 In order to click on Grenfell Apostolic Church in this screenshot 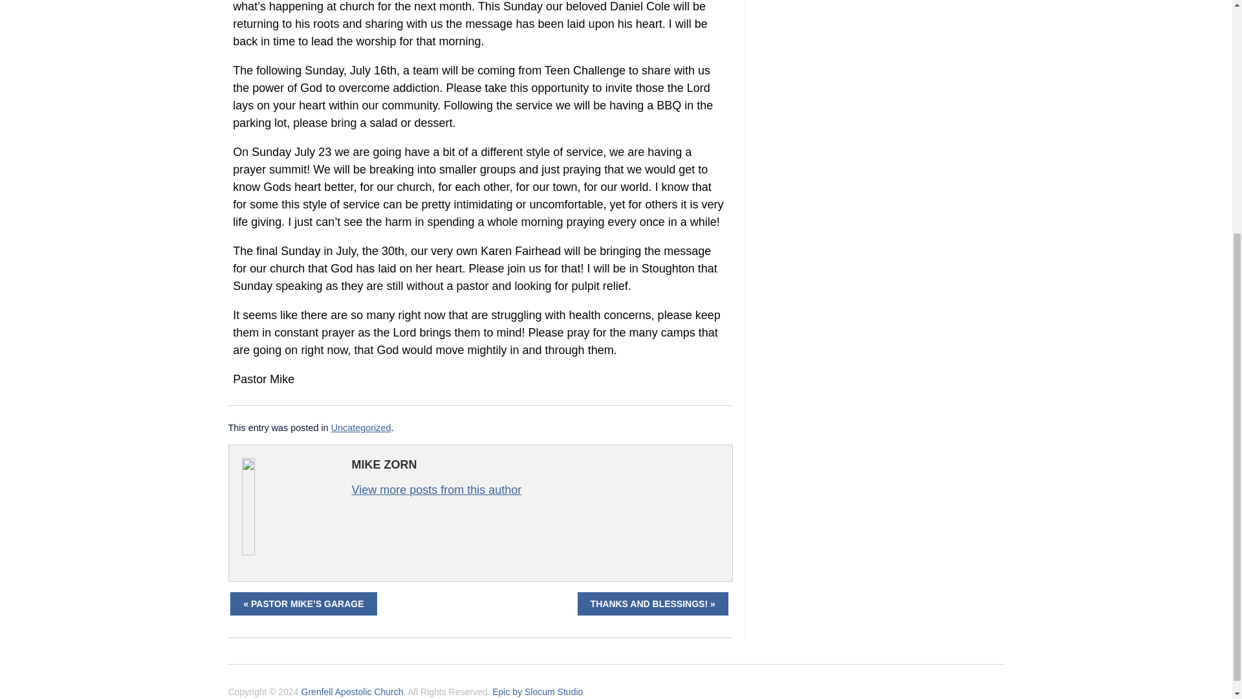, I will do `click(353, 691)`.